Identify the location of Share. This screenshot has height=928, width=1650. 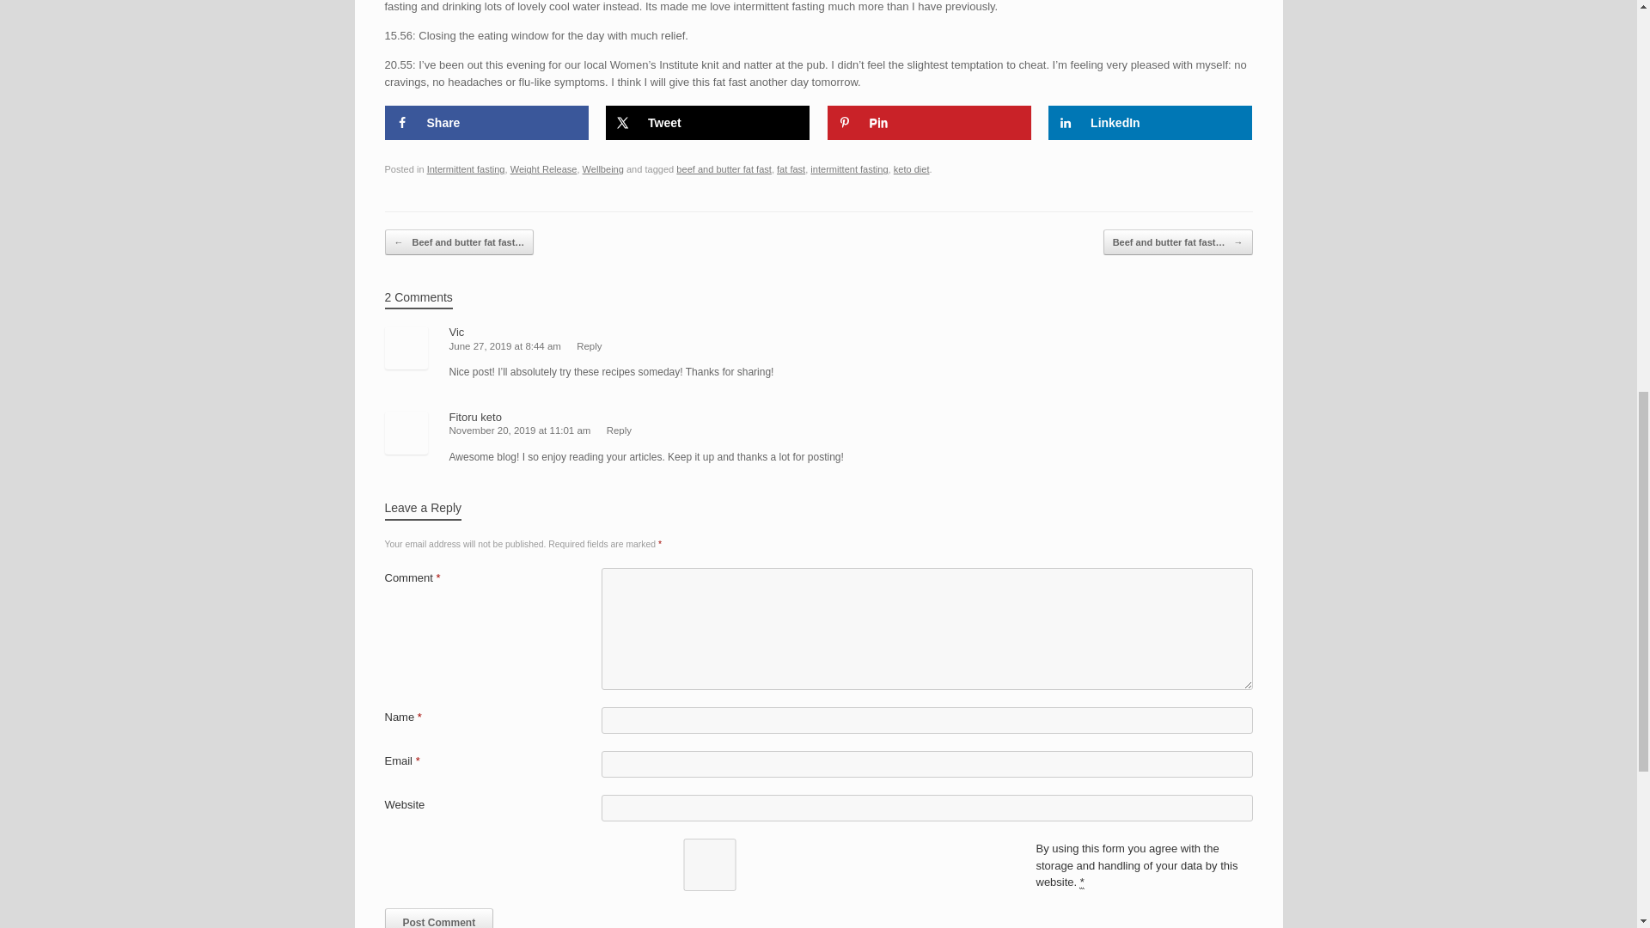
(486, 123).